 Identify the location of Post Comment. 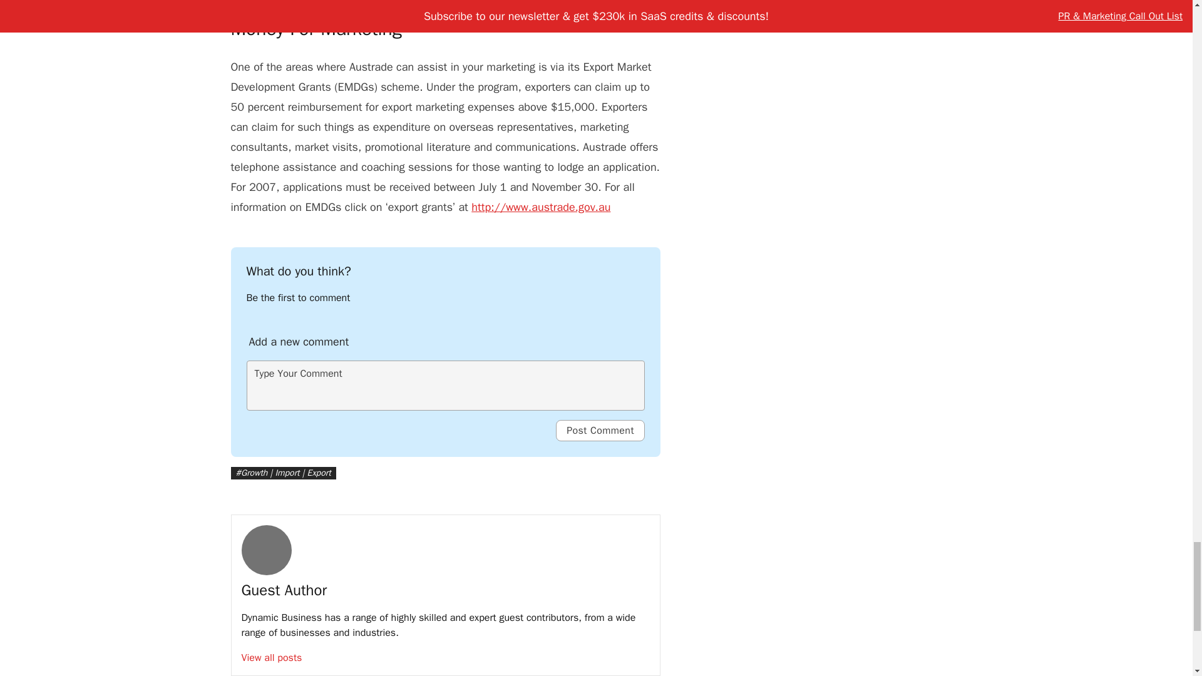
(600, 431).